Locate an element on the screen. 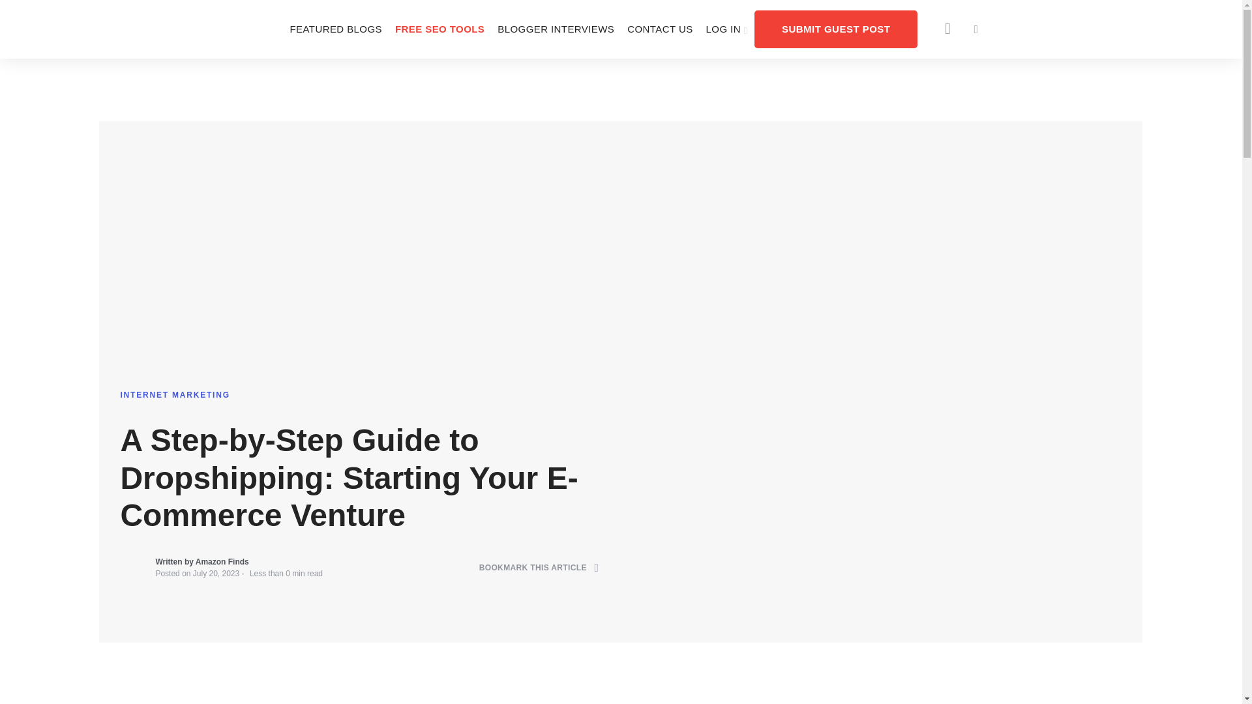 This screenshot has width=1252, height=704. FEATURED BLOGS is located at coordinates (335, 29).